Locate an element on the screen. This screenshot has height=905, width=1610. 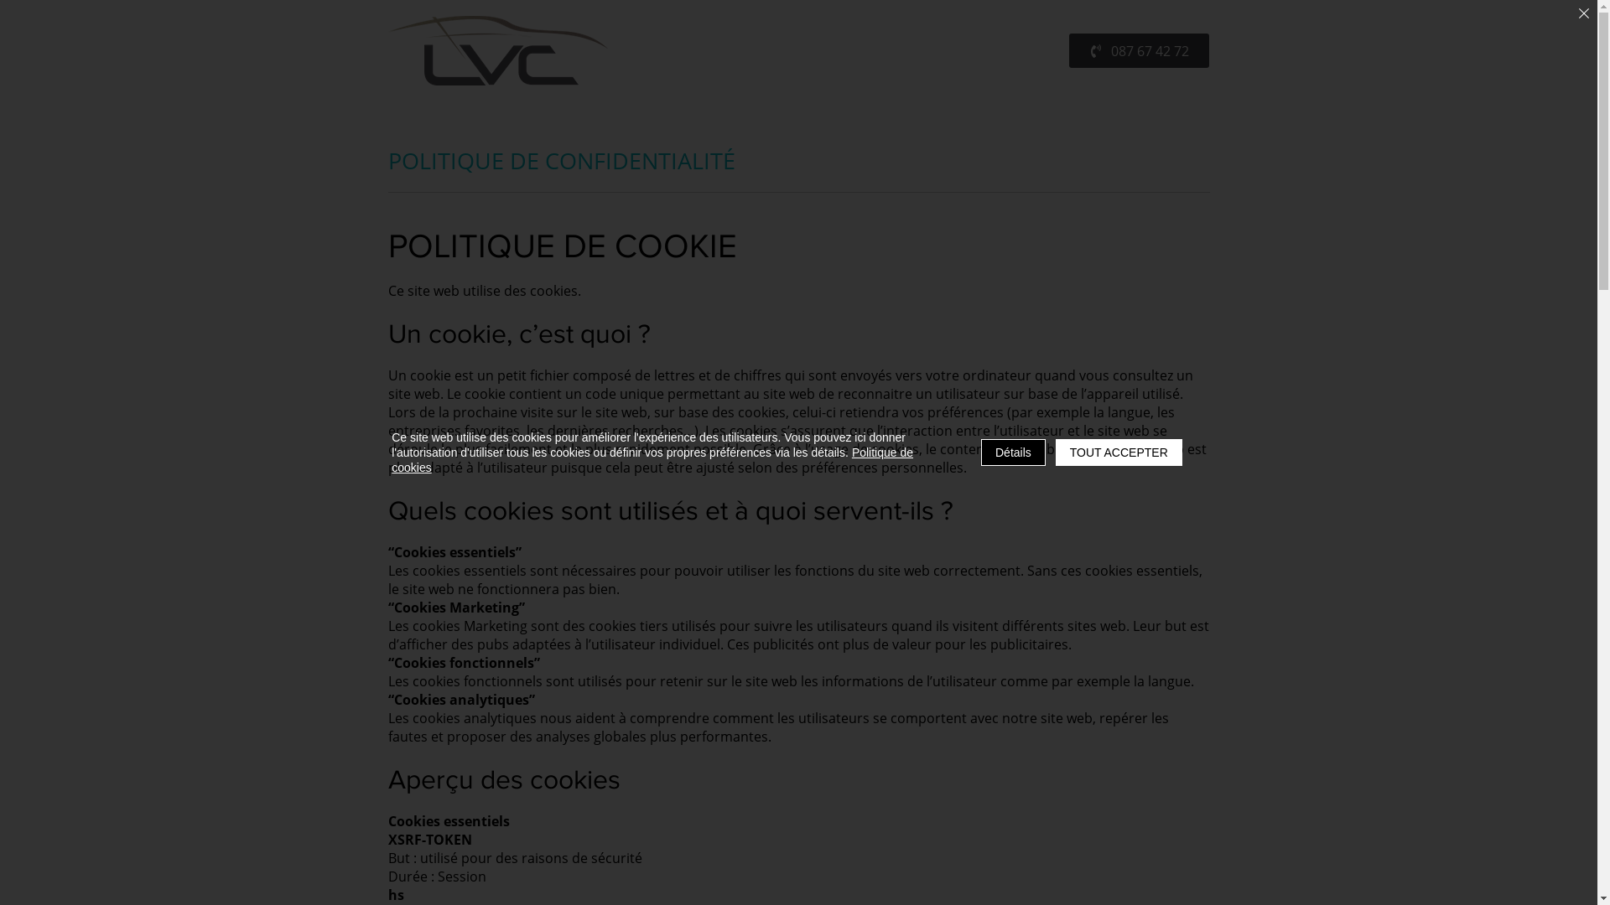
087 67 42 72 is located at coordinates (1139, 50).